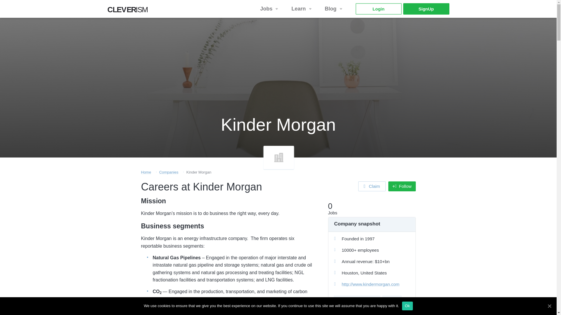 This screenshot has height=315, width=561. I want to click on Learn, so click(302, 9).